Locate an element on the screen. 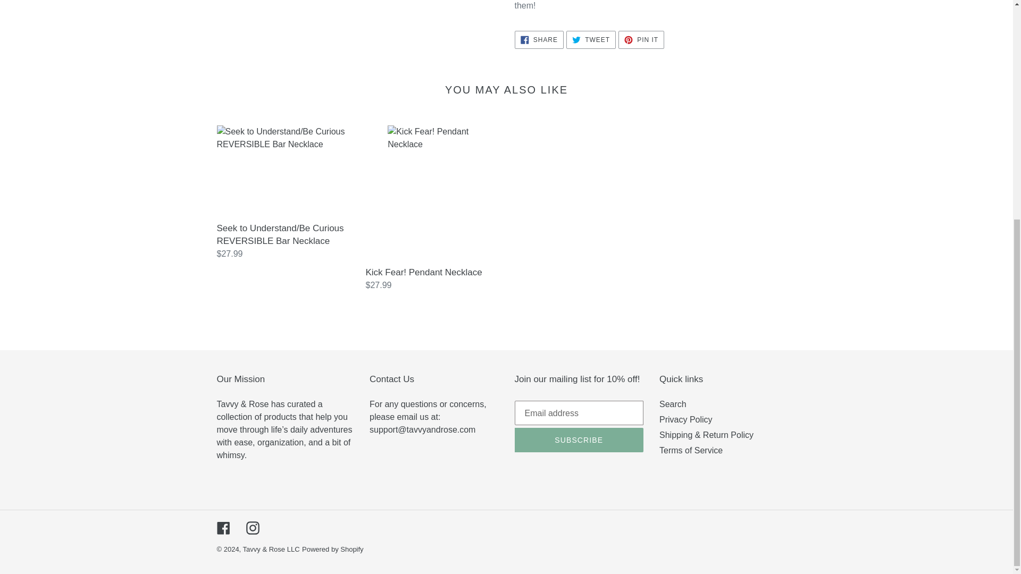  Terms of Service is located at coordinates (591, 39).